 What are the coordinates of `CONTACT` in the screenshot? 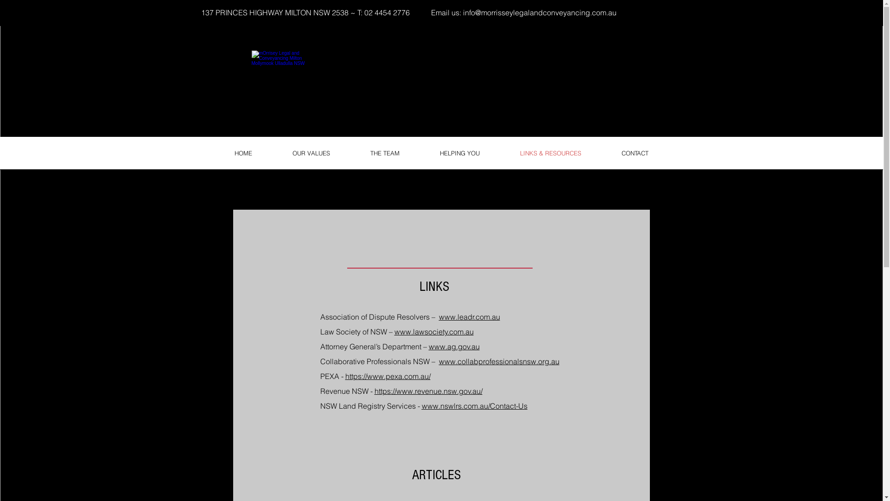 It's located at (635, 153).